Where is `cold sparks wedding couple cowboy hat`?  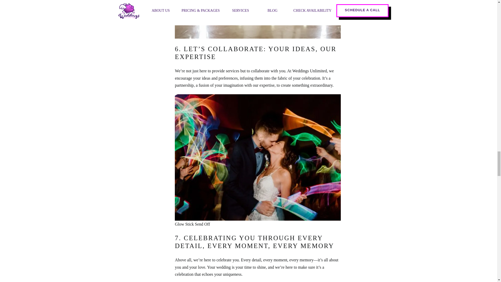
cold sparks wedding couple cowboy hat is located at coordinates (258, 19).